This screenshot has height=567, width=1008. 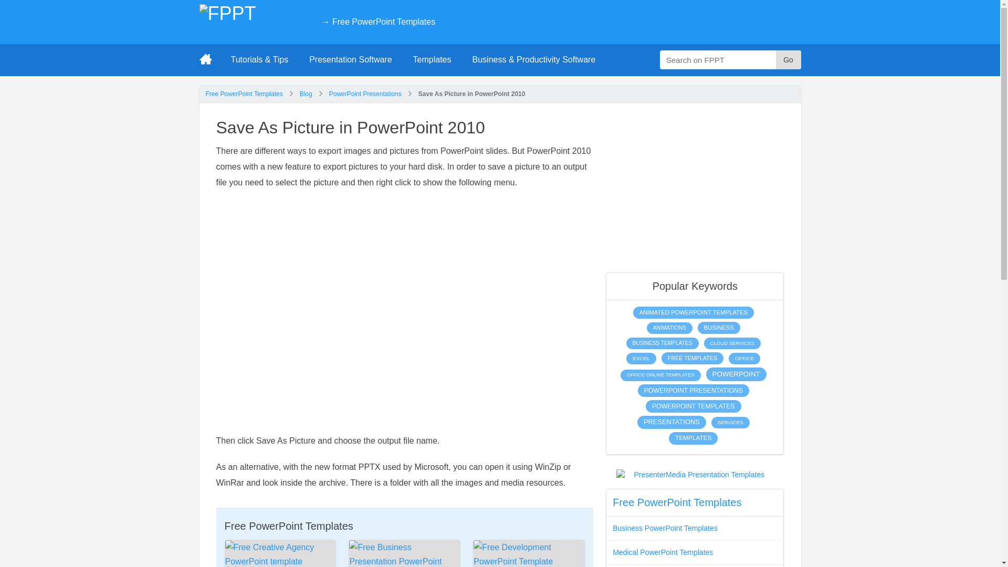 What do you see at coordinates (789, 60) in the screenshot?
I see `Go` at bounding box center [789, 60].